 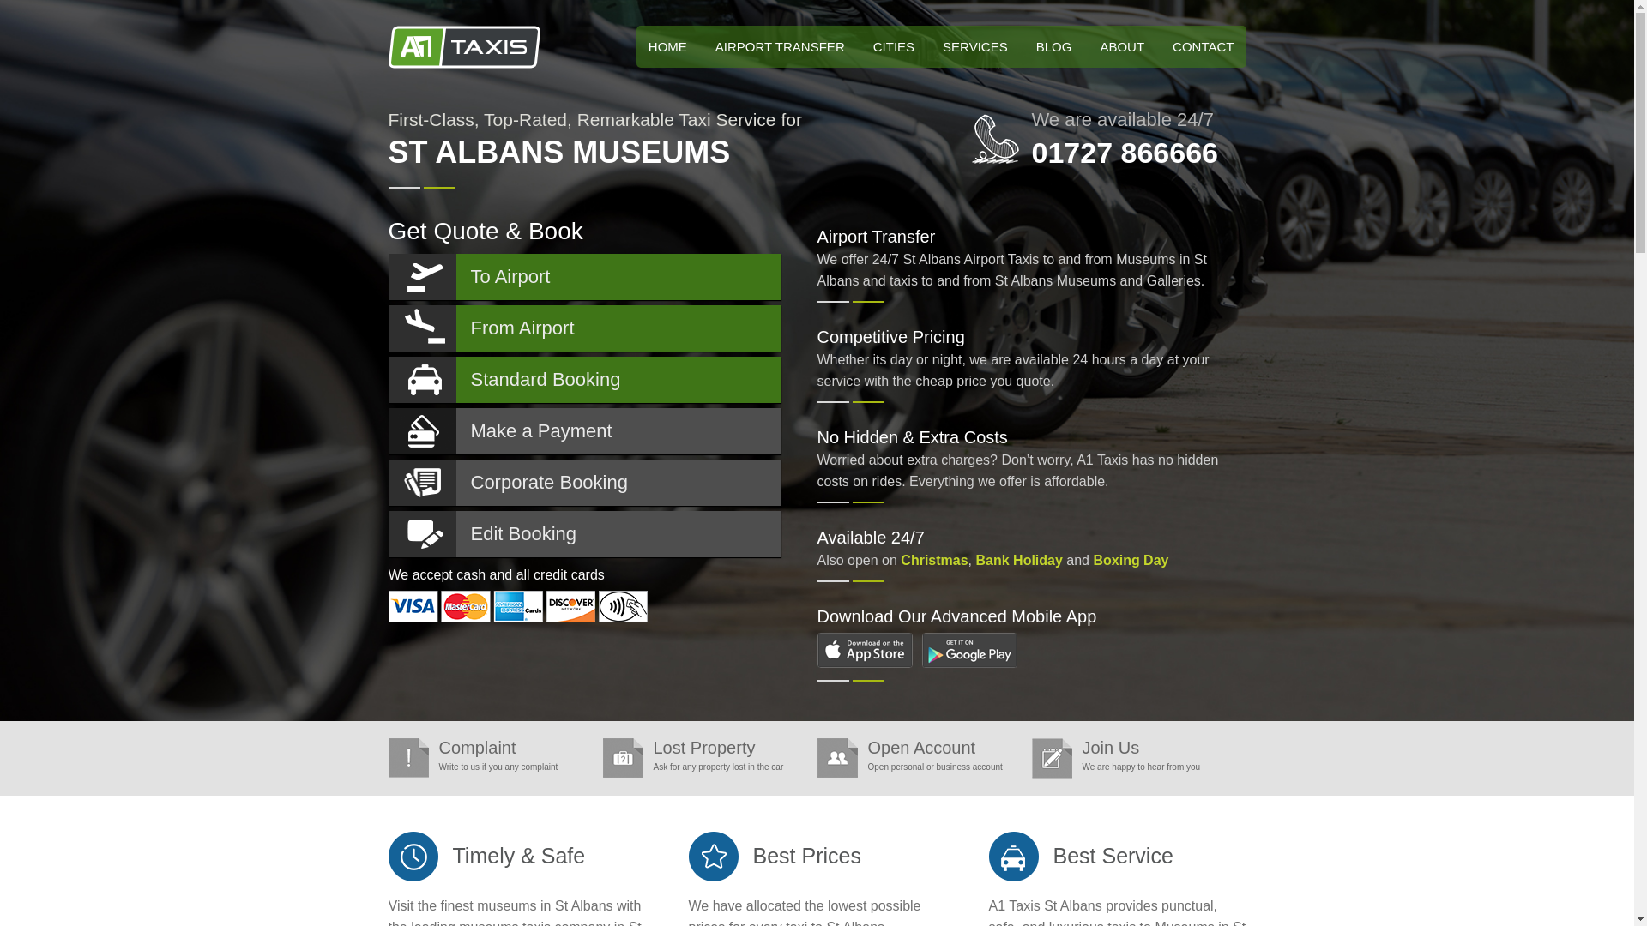 What do you see at coordinates (1121, 46) in the screenshot?
I see `ABOUT` at bounding box center [1121, 46].